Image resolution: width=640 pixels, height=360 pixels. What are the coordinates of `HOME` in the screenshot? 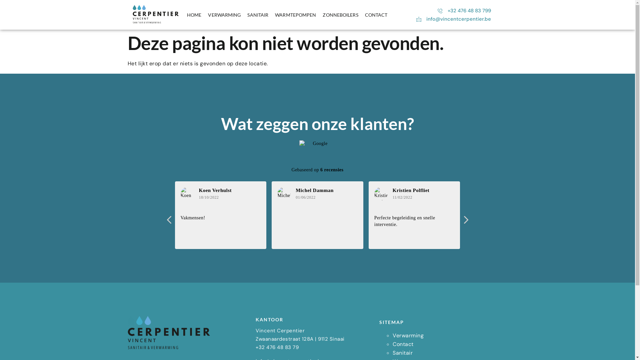 It's located at (194, 15).